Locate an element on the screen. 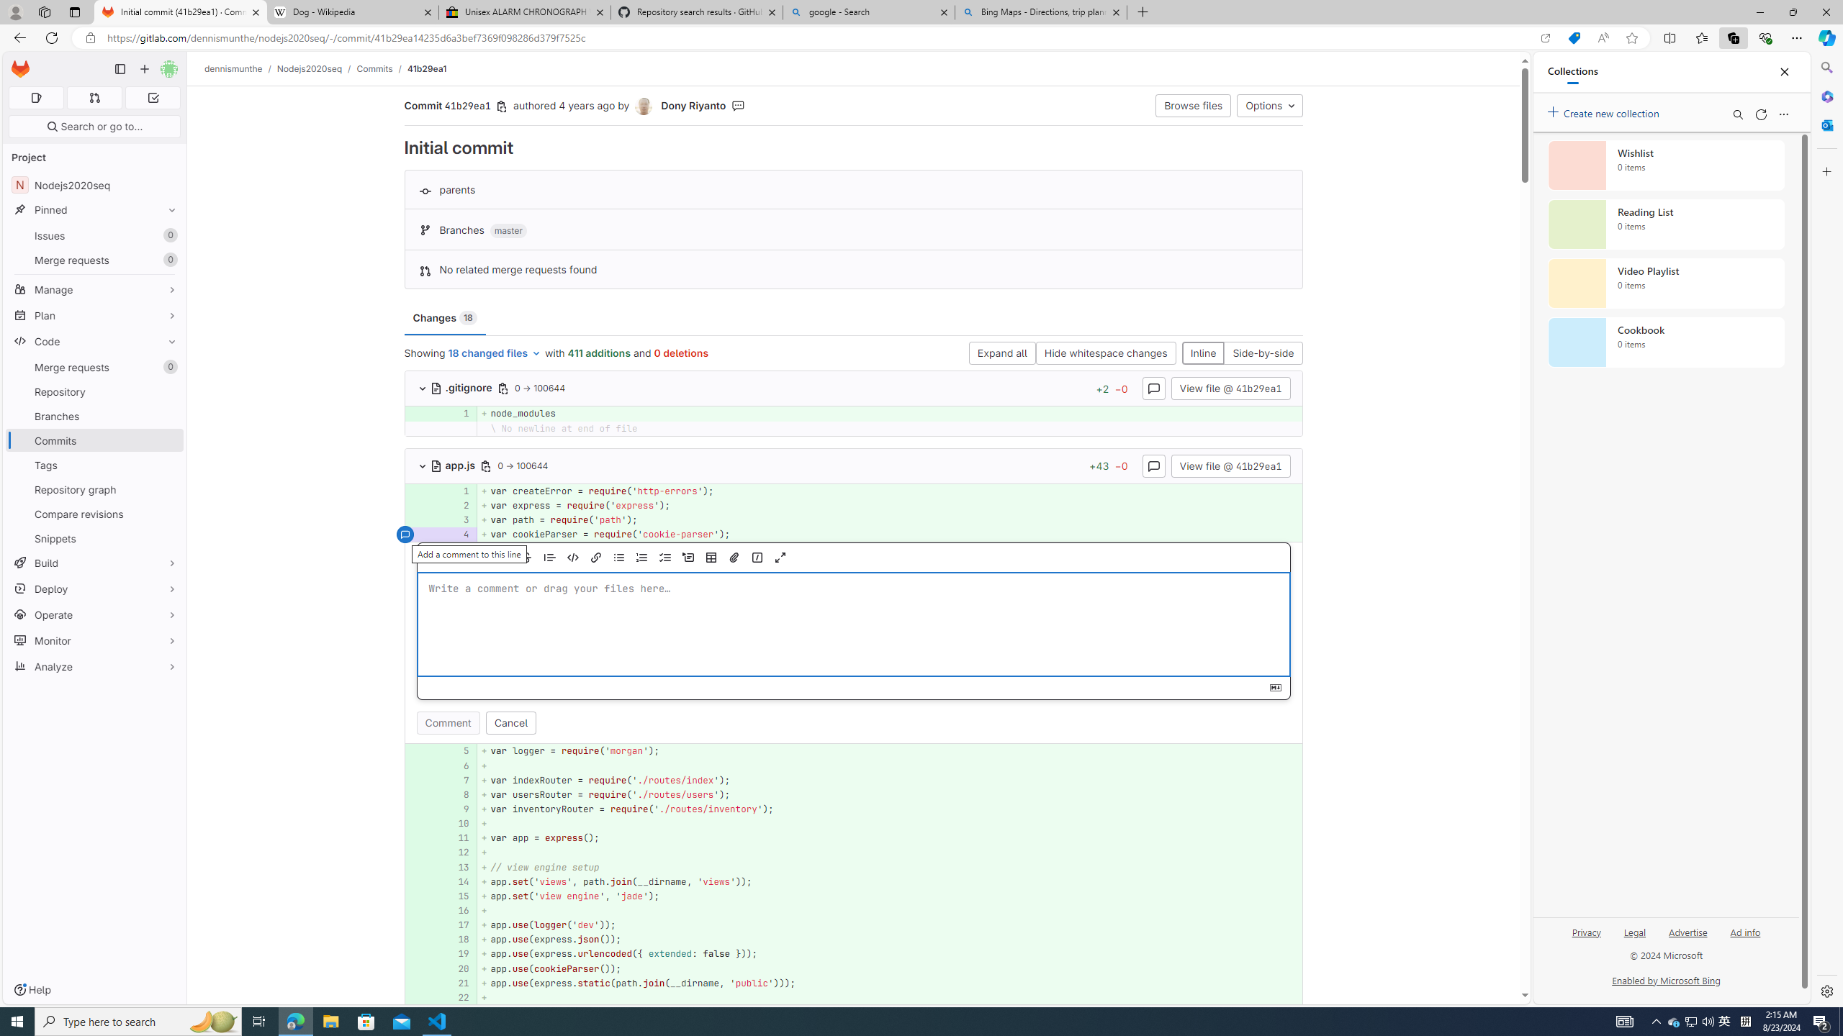  Add a table is located at coordinates (711, 558).